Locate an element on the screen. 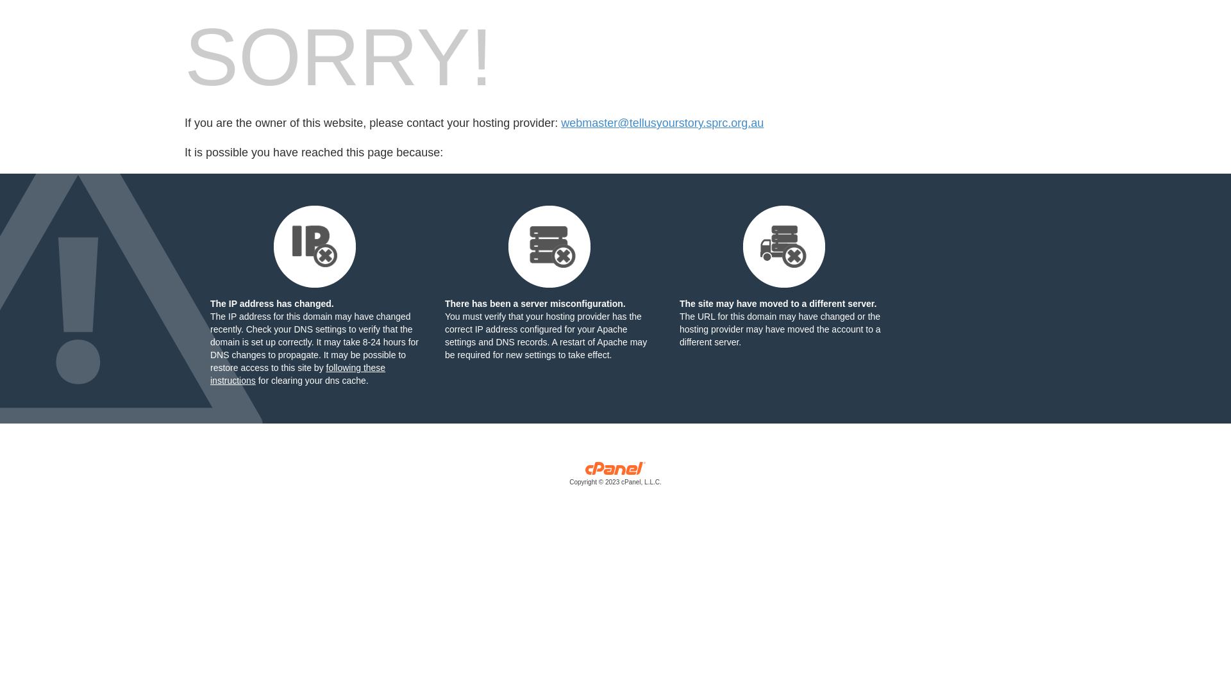 This screenshot has height=692, width=1231. webmaster@tellusyourstory.sprc.org.au is located at coordinates (662, 123).